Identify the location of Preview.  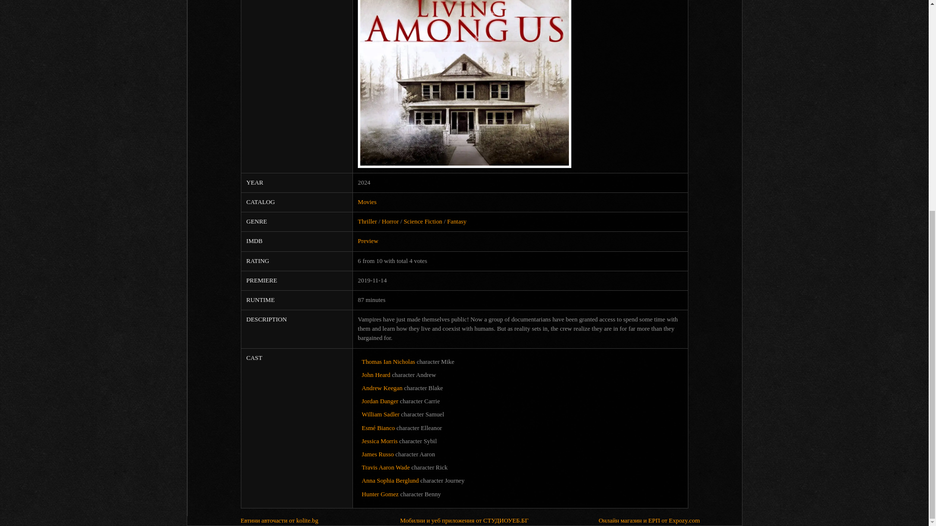
(368, 241).